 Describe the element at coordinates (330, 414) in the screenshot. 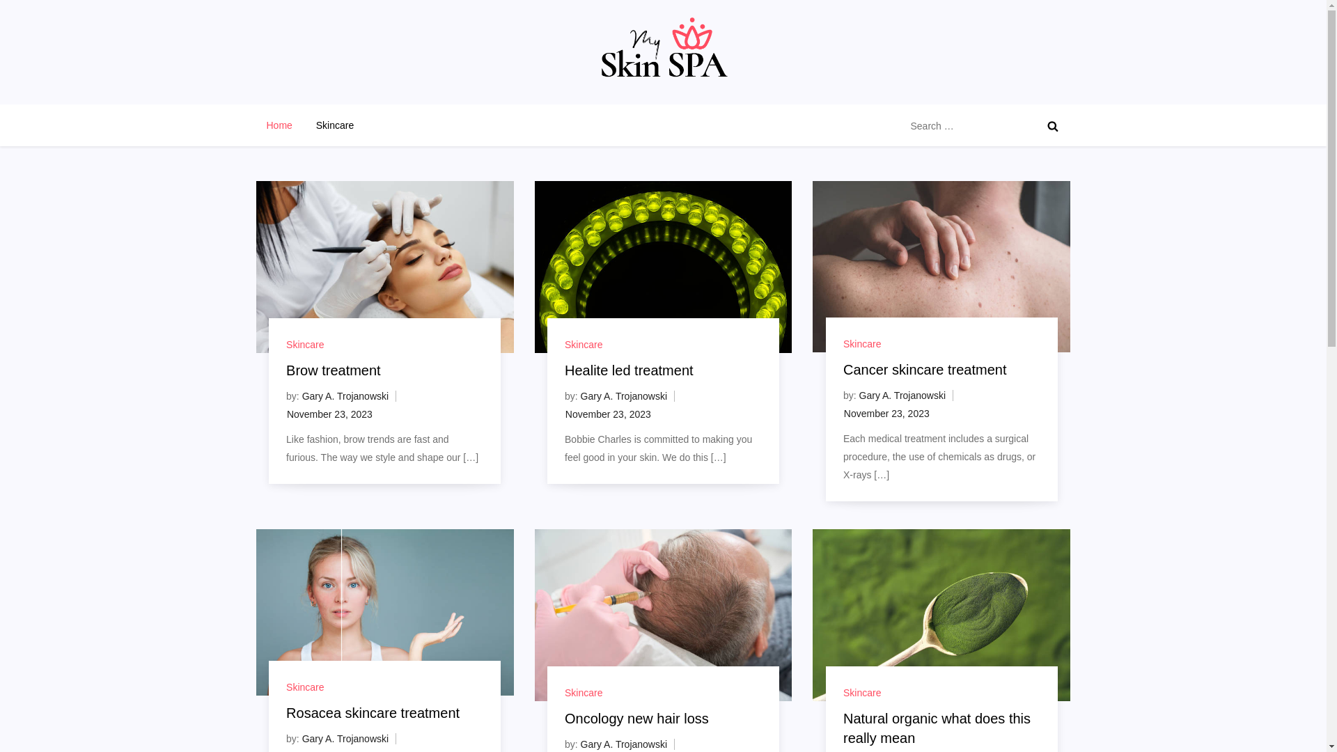

I see `November 23, 2023` at that location.